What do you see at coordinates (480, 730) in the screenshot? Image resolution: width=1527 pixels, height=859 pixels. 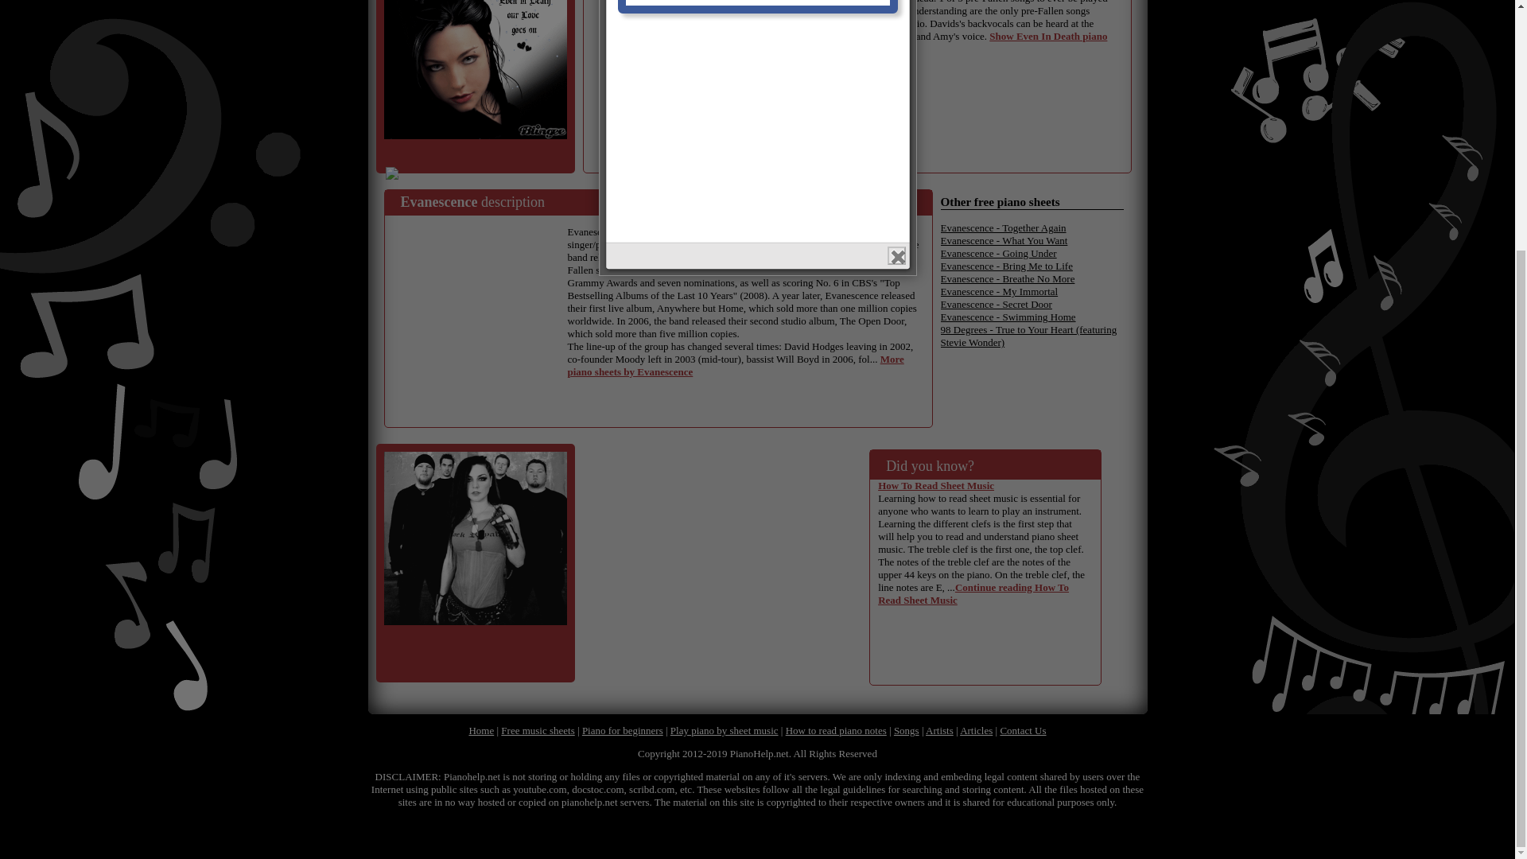 I see `Home` at bounding box center [480, 730].